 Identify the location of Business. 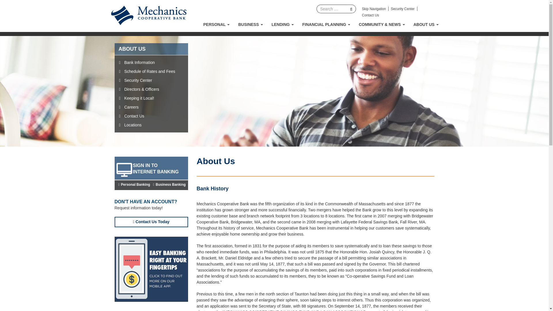
(251, 24).